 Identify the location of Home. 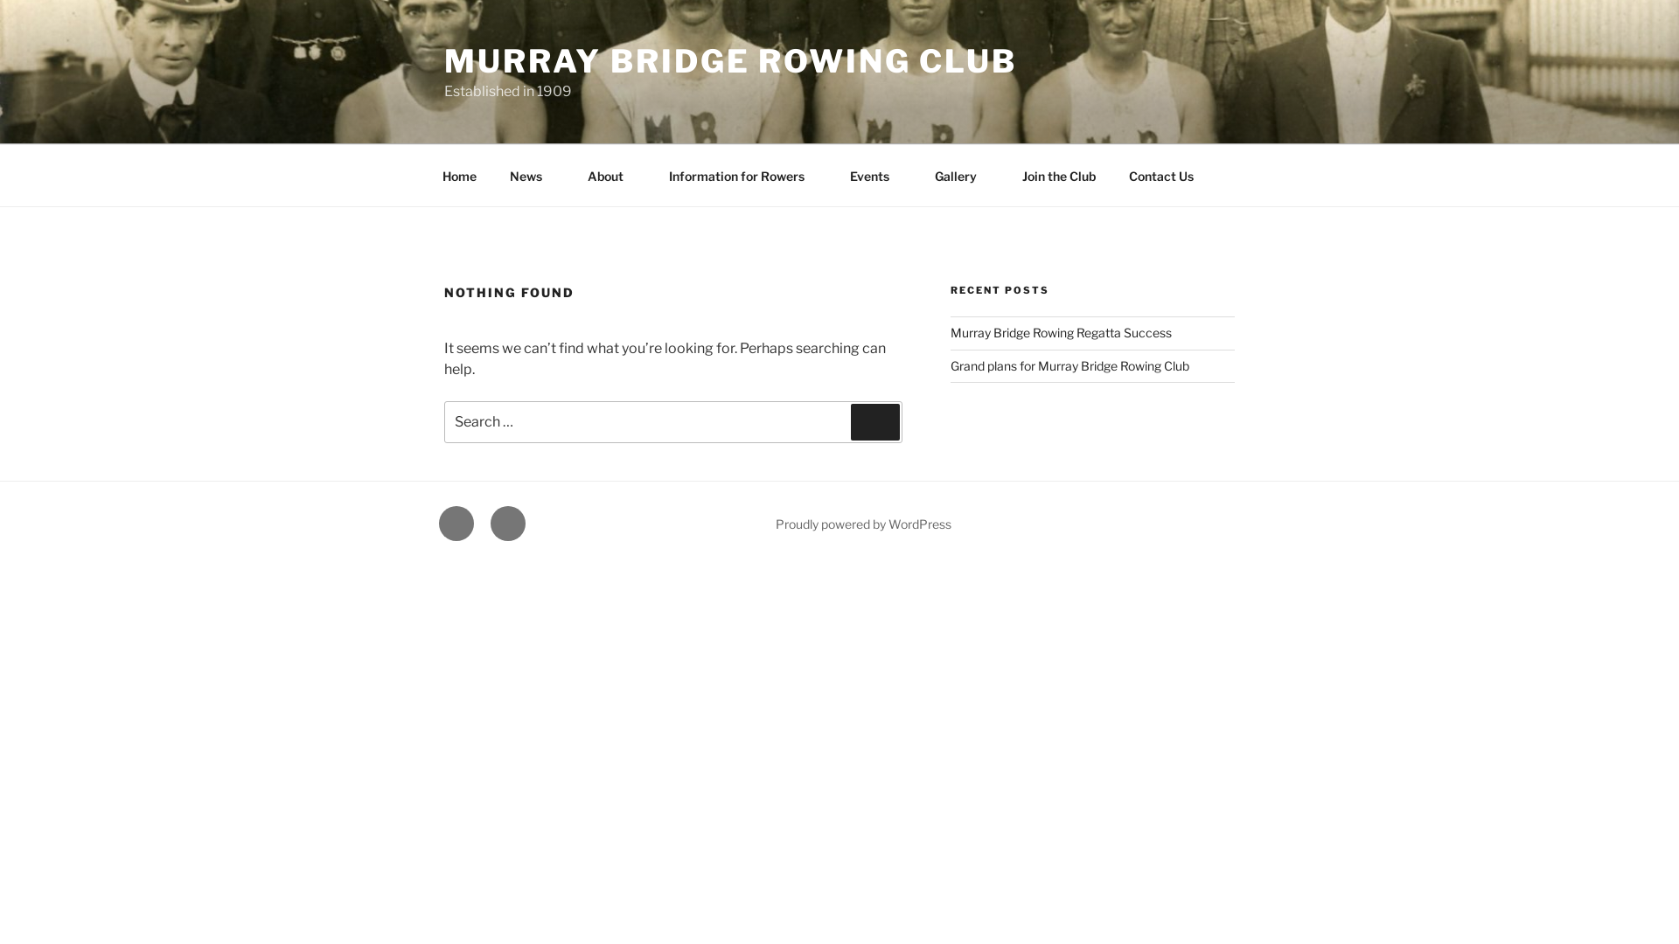
(459, 175).